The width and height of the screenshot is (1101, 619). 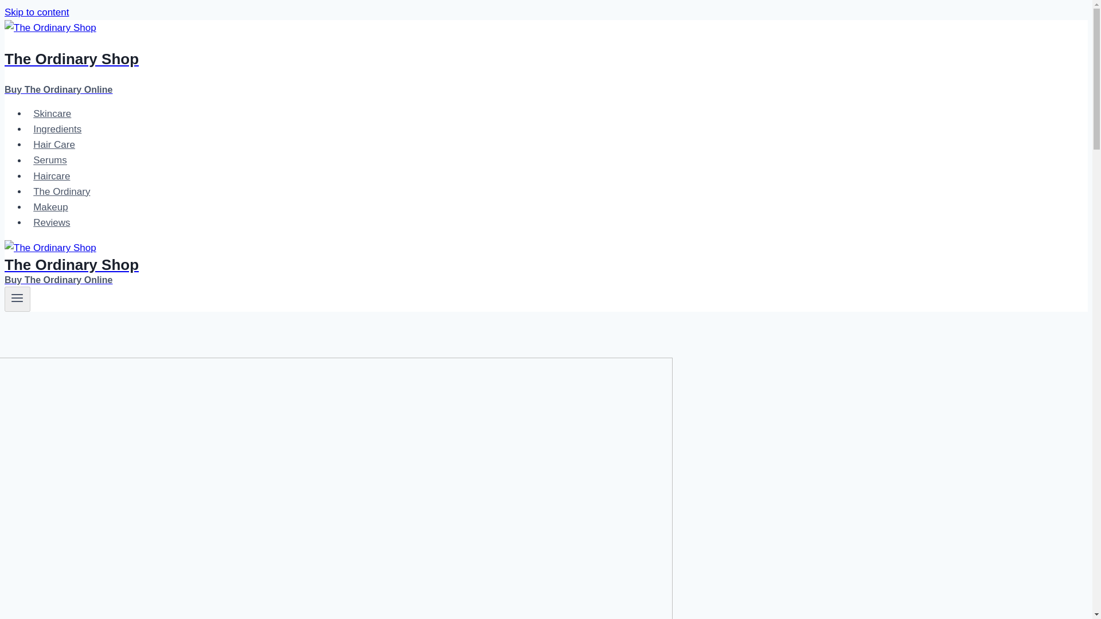 What do you see at coordinates (36, 12) in the screenshot?
I see `Skip to content` at bounding box center [36, 12].